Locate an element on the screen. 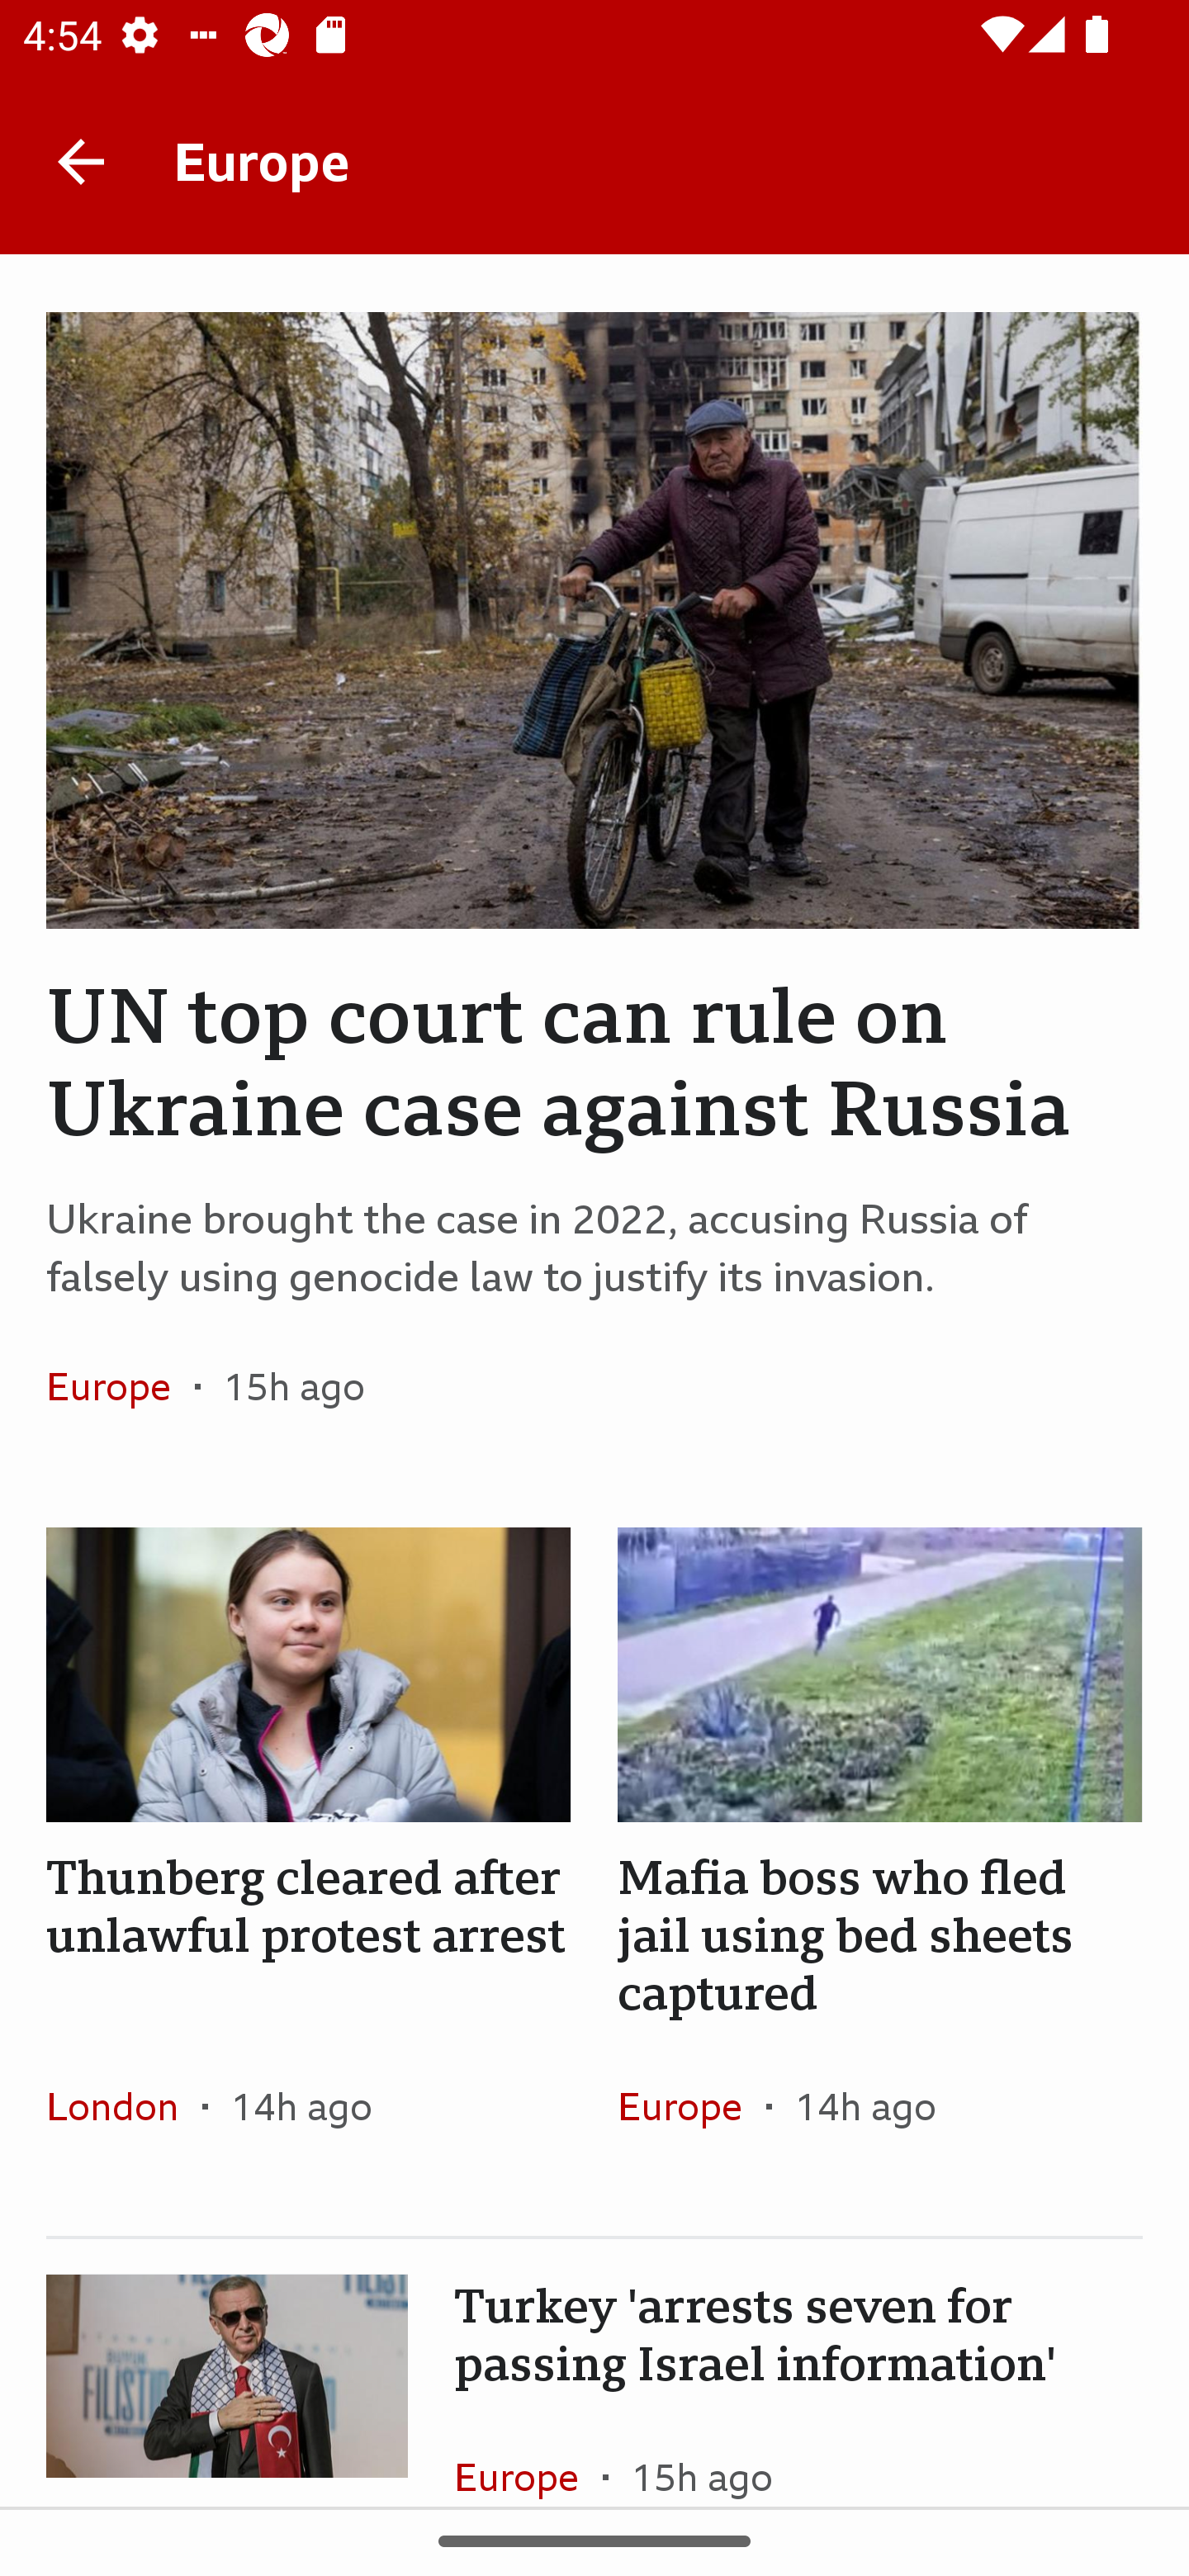 The width and height of the screenshot is (1189, 2576). Europe In the section Europe is located at coordinates (691, 2105).